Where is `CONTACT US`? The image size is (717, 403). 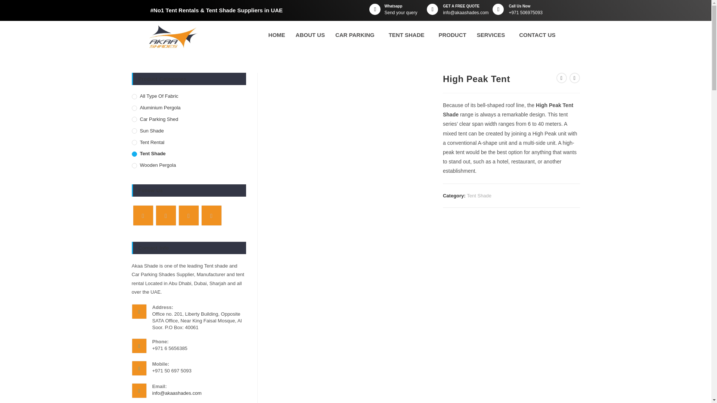
CONTACT US is located at coordinates (537, 35).